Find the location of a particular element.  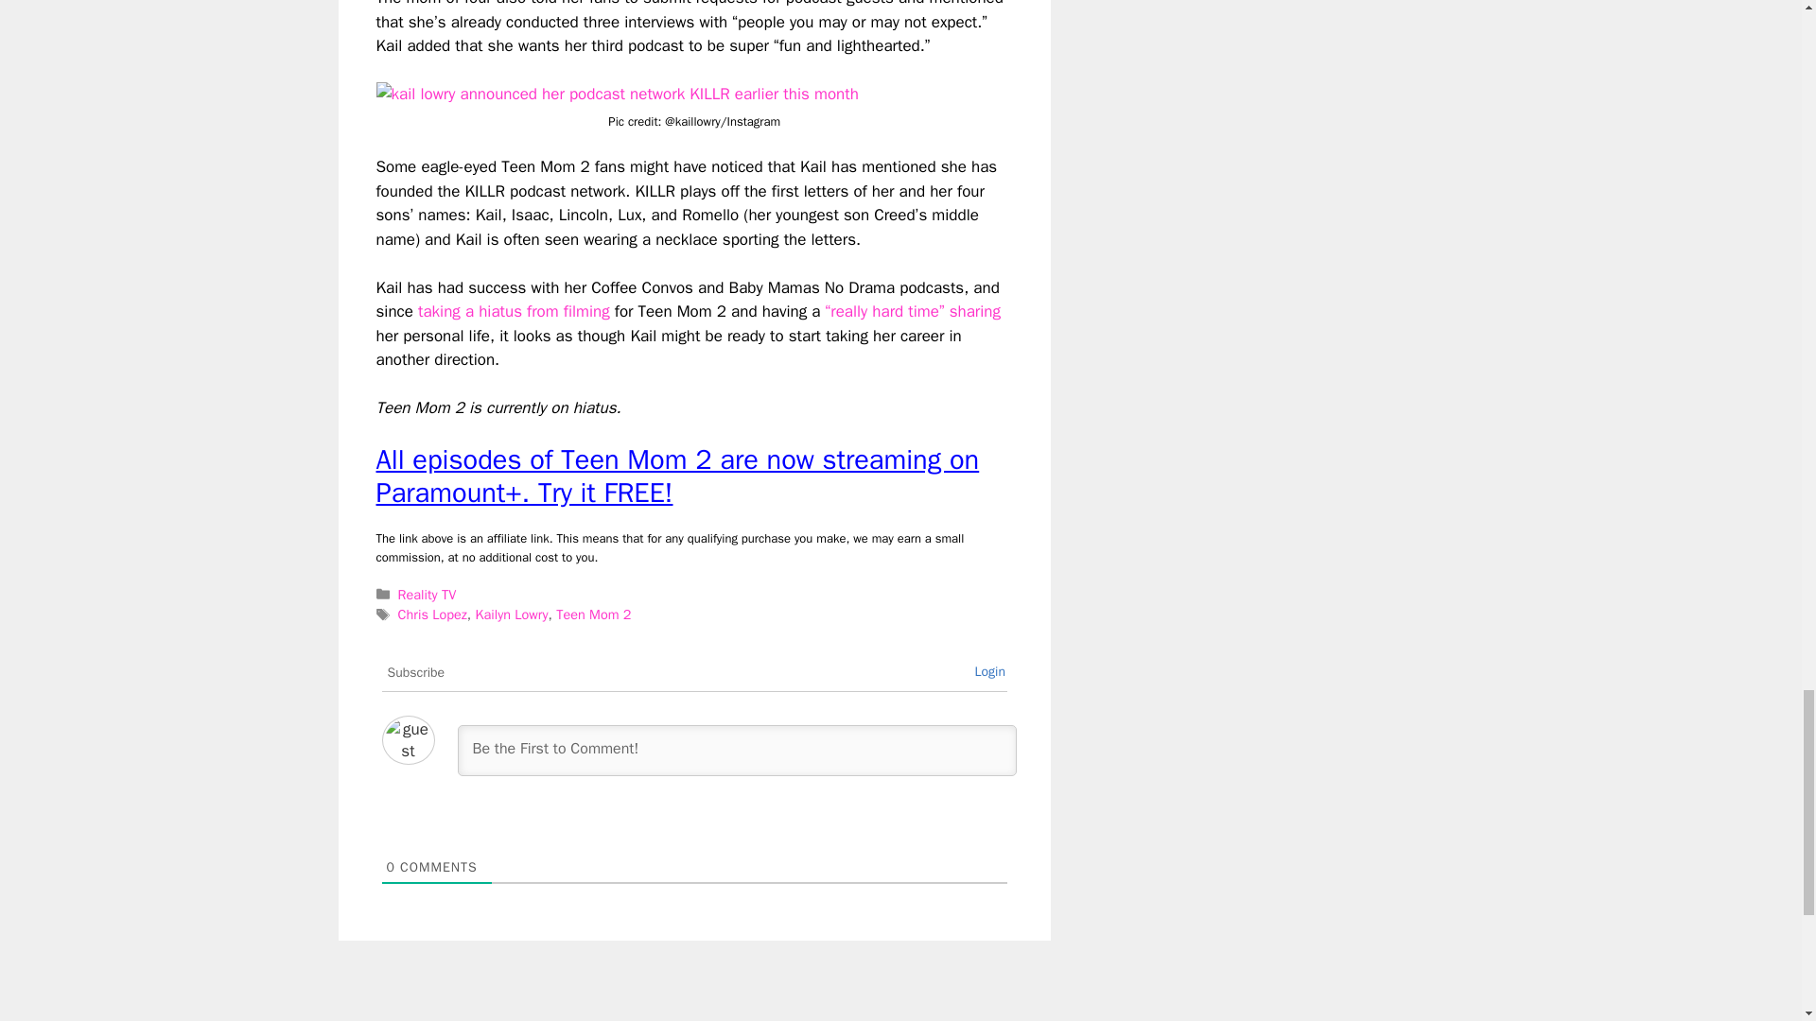

Teen Mom 2 is located at coordinates (592, 614).